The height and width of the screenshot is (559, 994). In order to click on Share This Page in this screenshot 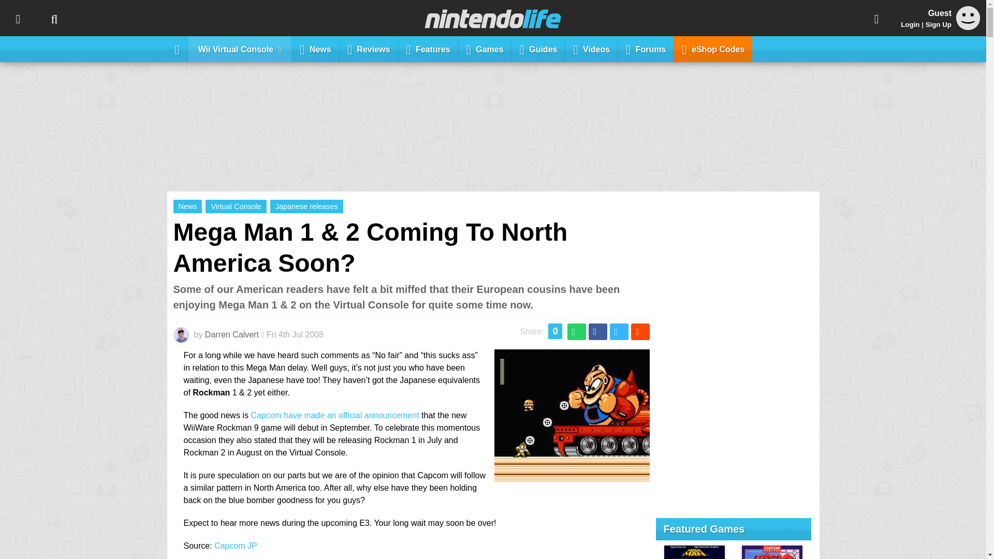, I will do `click(876, 18)`.